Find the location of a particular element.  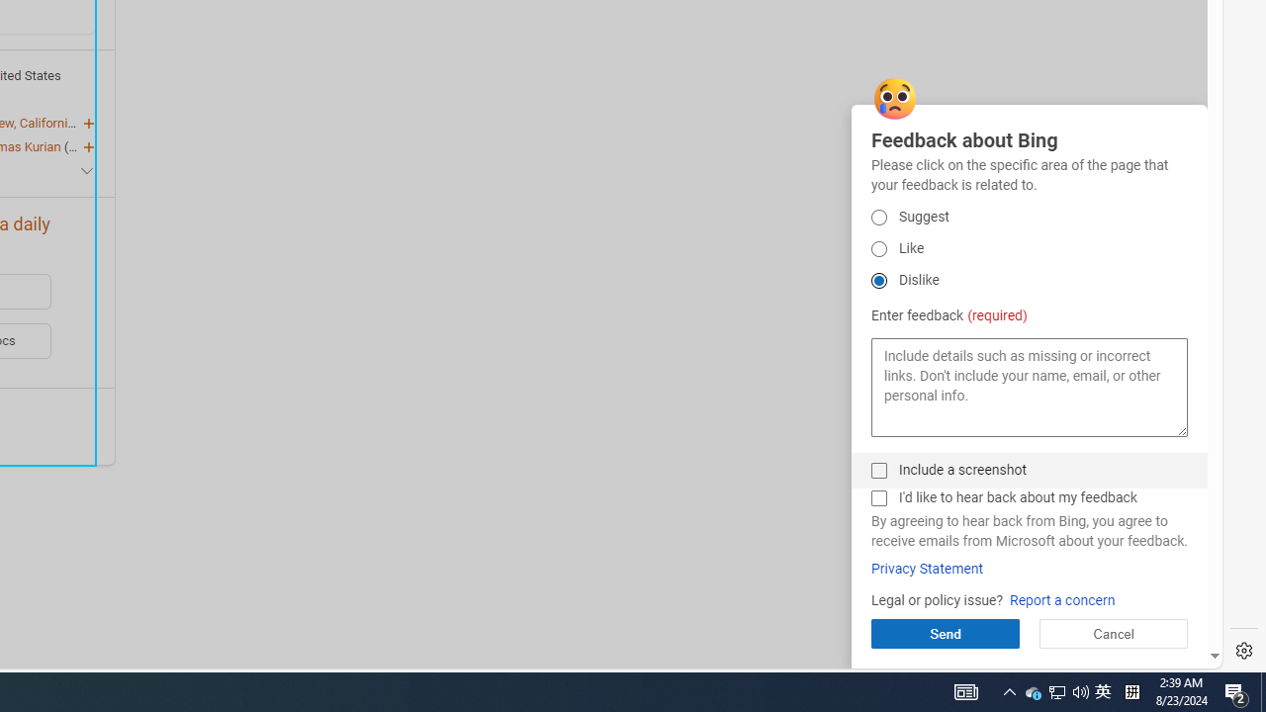

Privacy Statement is located at coordinates (927, 569).